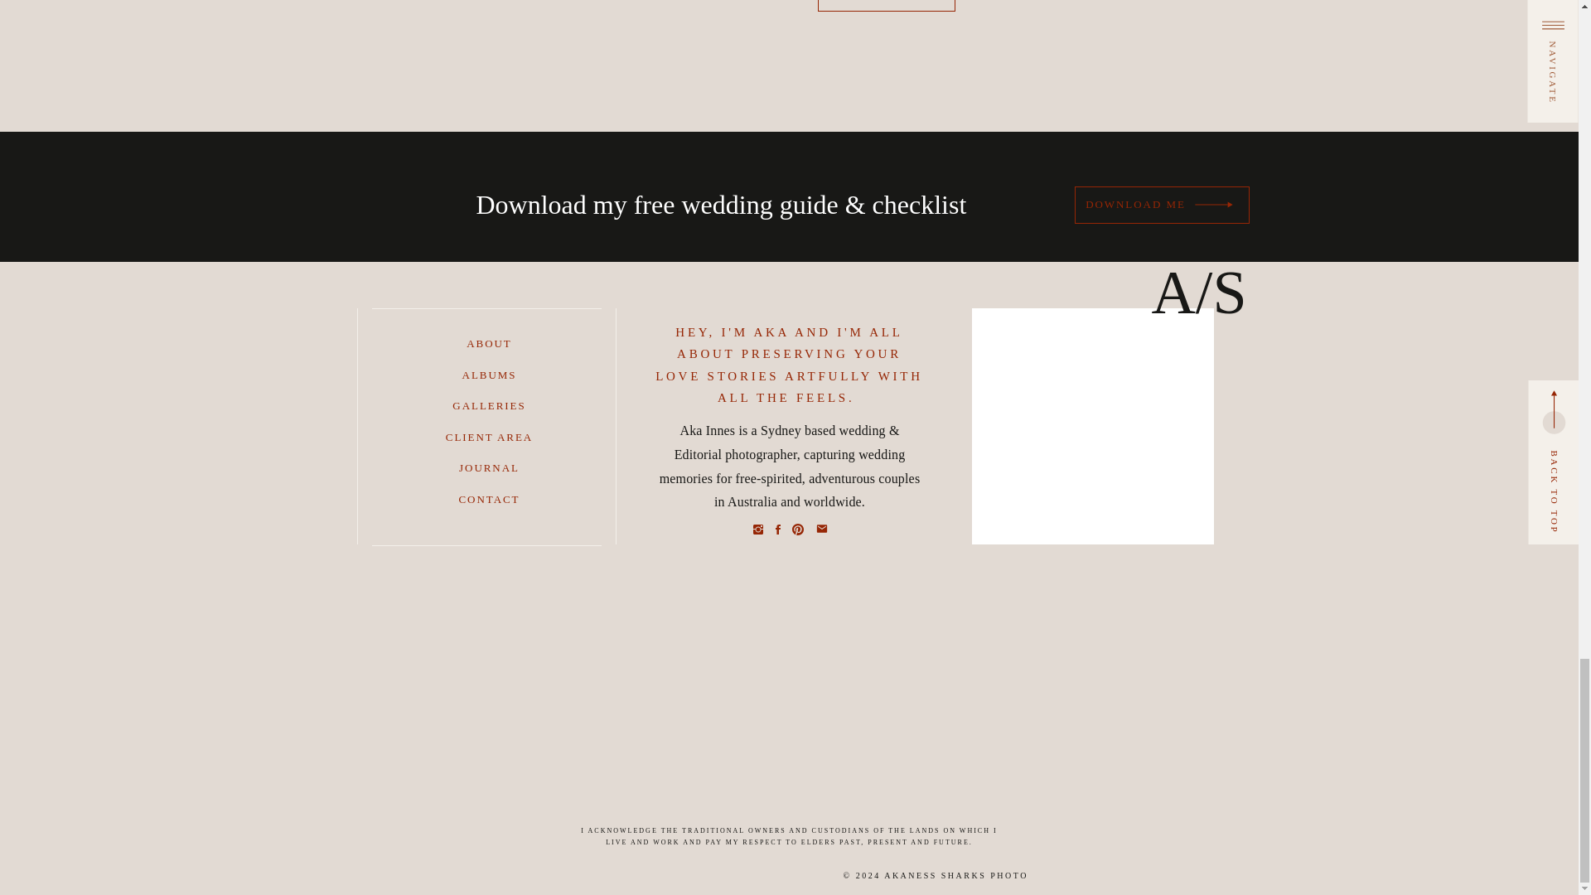  What do you see at coordinates (490, 438) in the screenshot?
I see `CLIENT AREA` at bounding box center [490, 438].